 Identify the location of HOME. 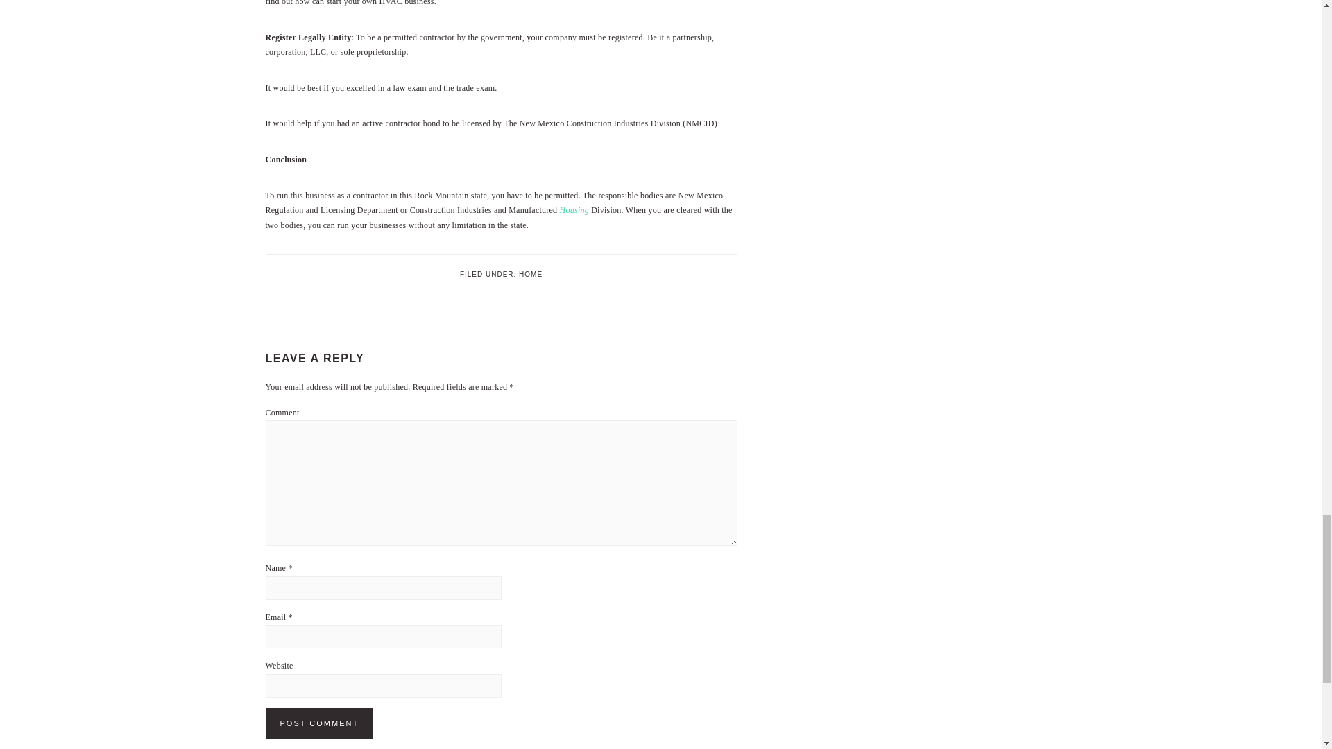
(530, 273).